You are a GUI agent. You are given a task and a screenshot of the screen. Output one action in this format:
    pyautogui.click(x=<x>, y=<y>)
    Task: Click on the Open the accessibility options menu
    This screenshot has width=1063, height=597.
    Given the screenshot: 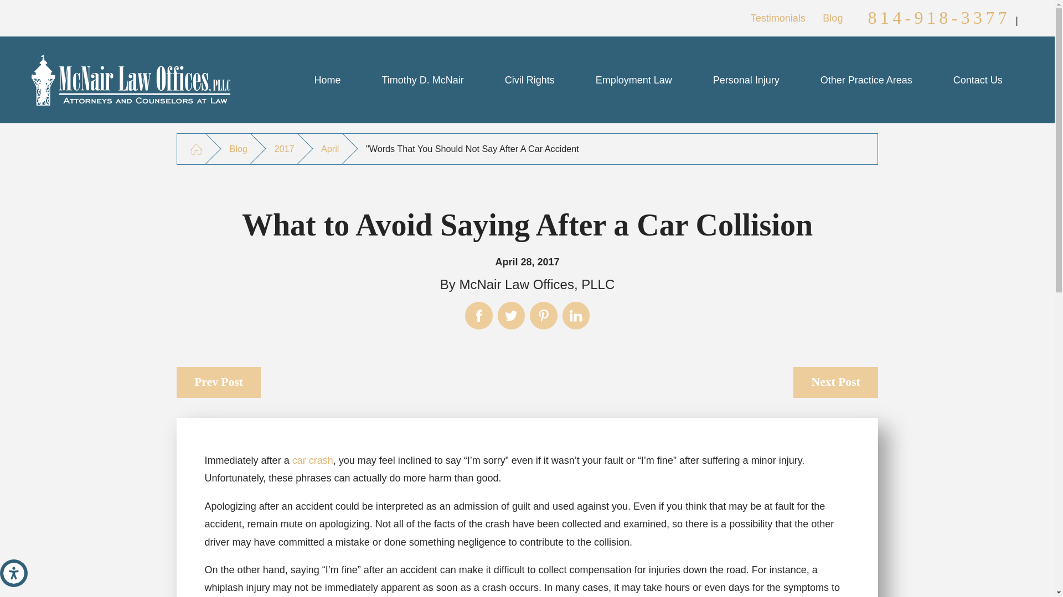 What is the action you would take?
    pyautogui.click(x=13, y=573)
    